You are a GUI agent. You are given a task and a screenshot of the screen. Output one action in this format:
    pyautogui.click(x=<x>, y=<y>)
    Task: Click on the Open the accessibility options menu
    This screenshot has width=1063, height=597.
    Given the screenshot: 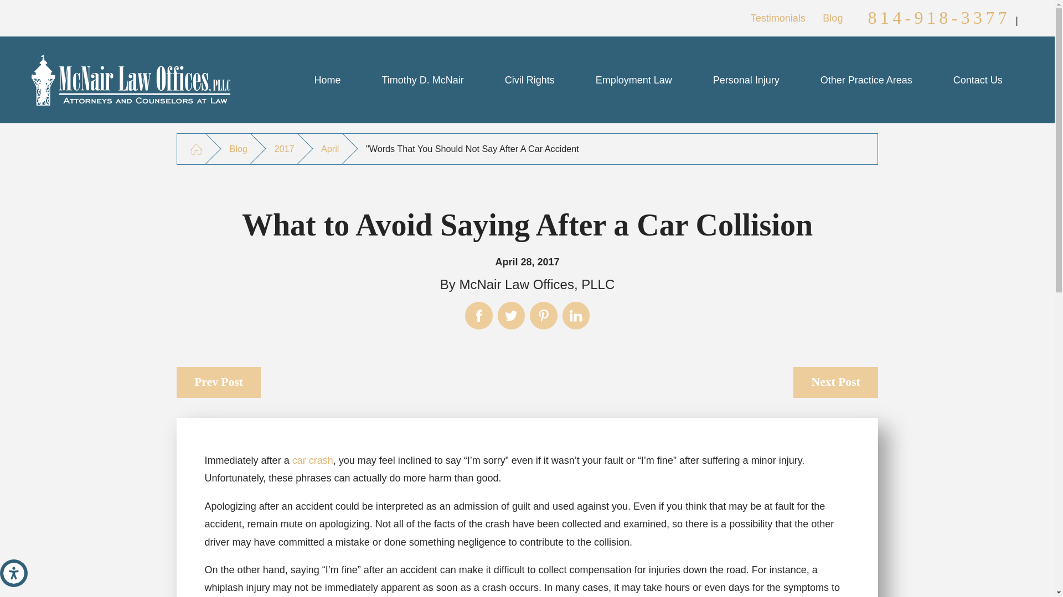 What is the action you would take?
    pyautogui.click(x=13, y=573)
    